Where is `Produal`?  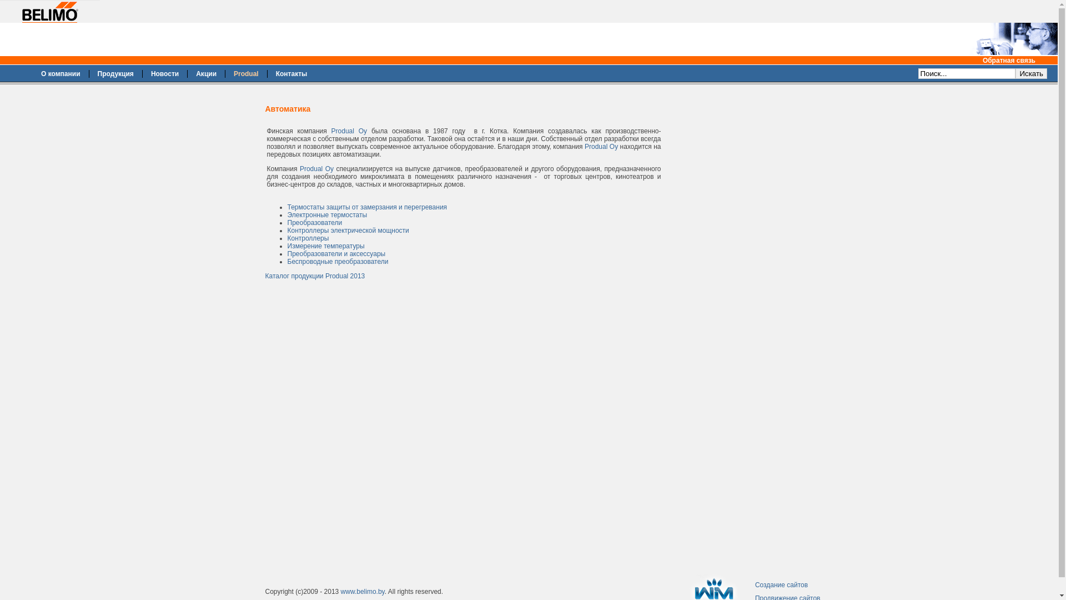 Produal is located at coordinates (247, 74).